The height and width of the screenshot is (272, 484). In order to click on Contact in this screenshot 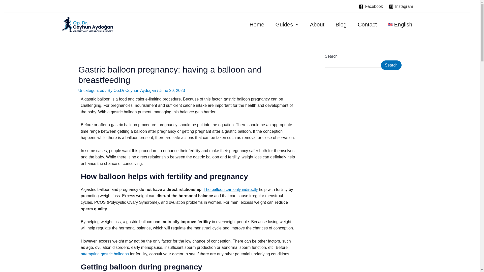, I will do `click(367, 25)`.